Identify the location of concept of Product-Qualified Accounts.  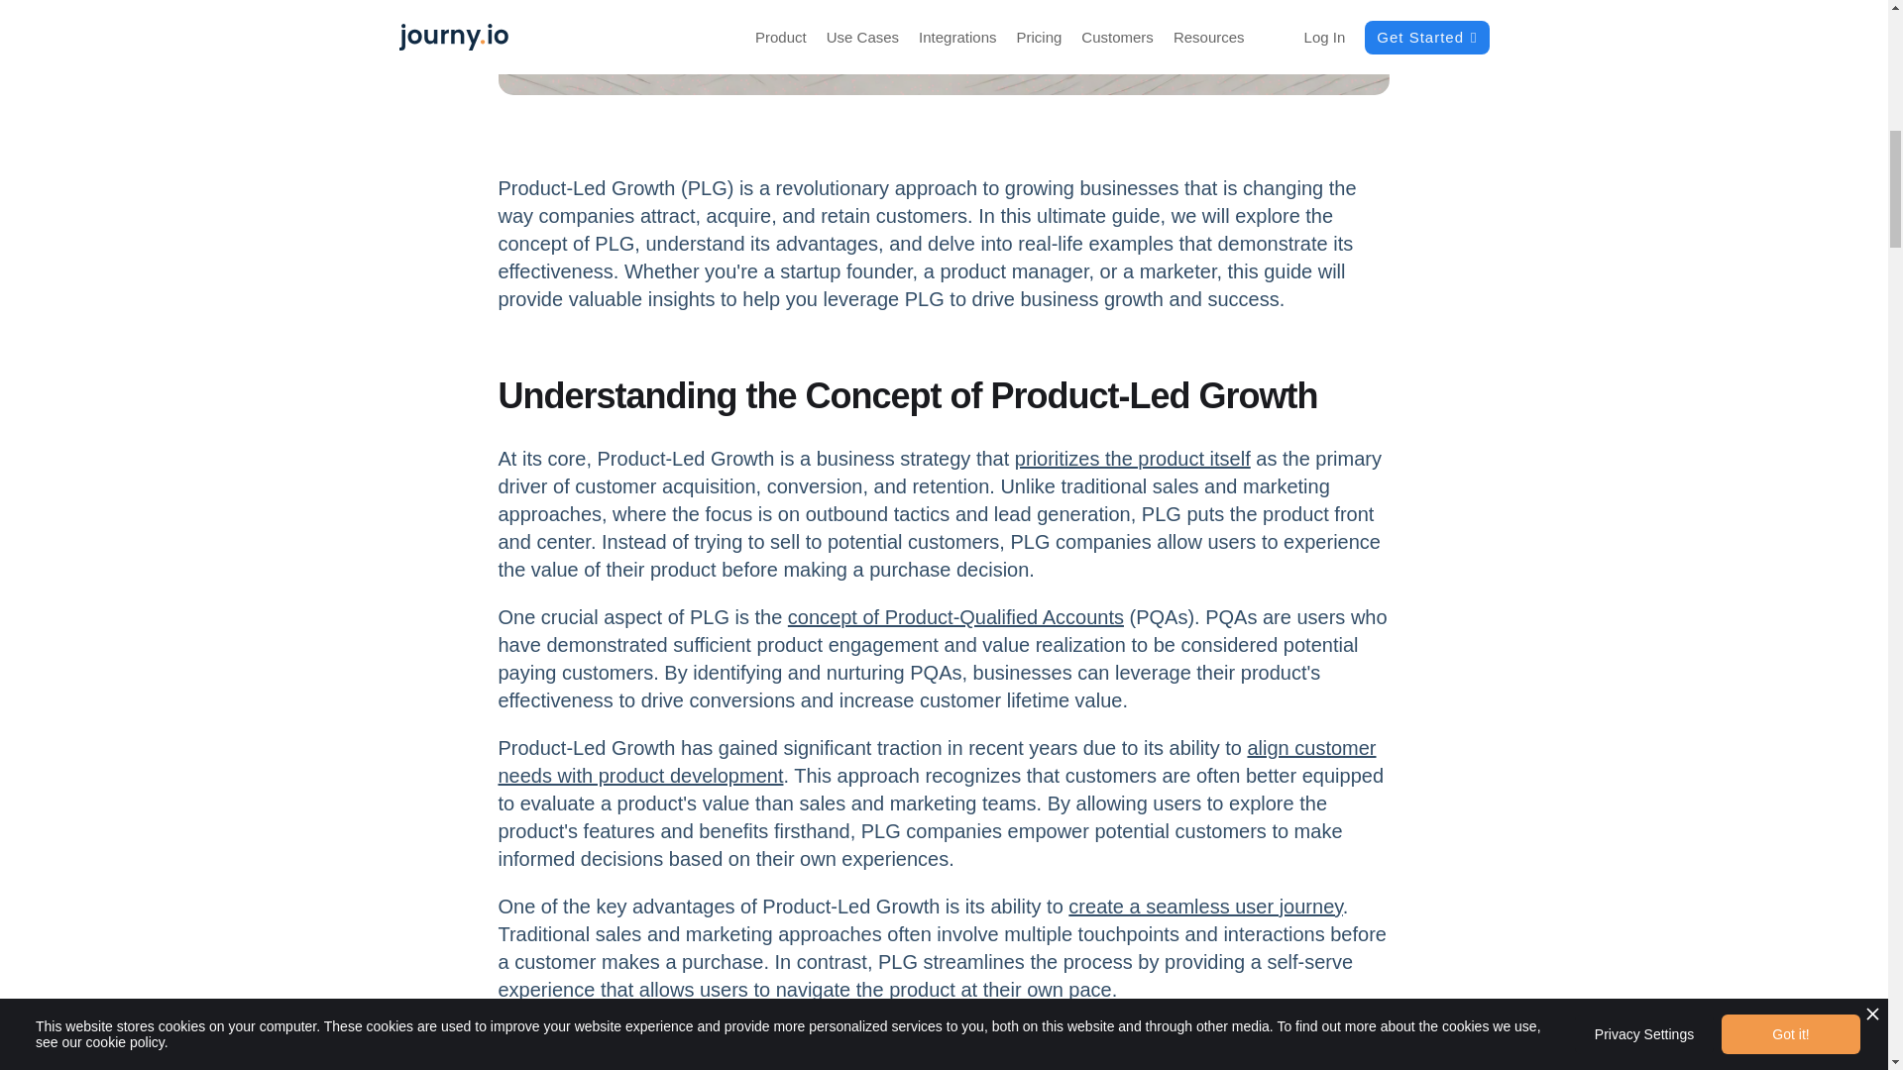
(955, 616).